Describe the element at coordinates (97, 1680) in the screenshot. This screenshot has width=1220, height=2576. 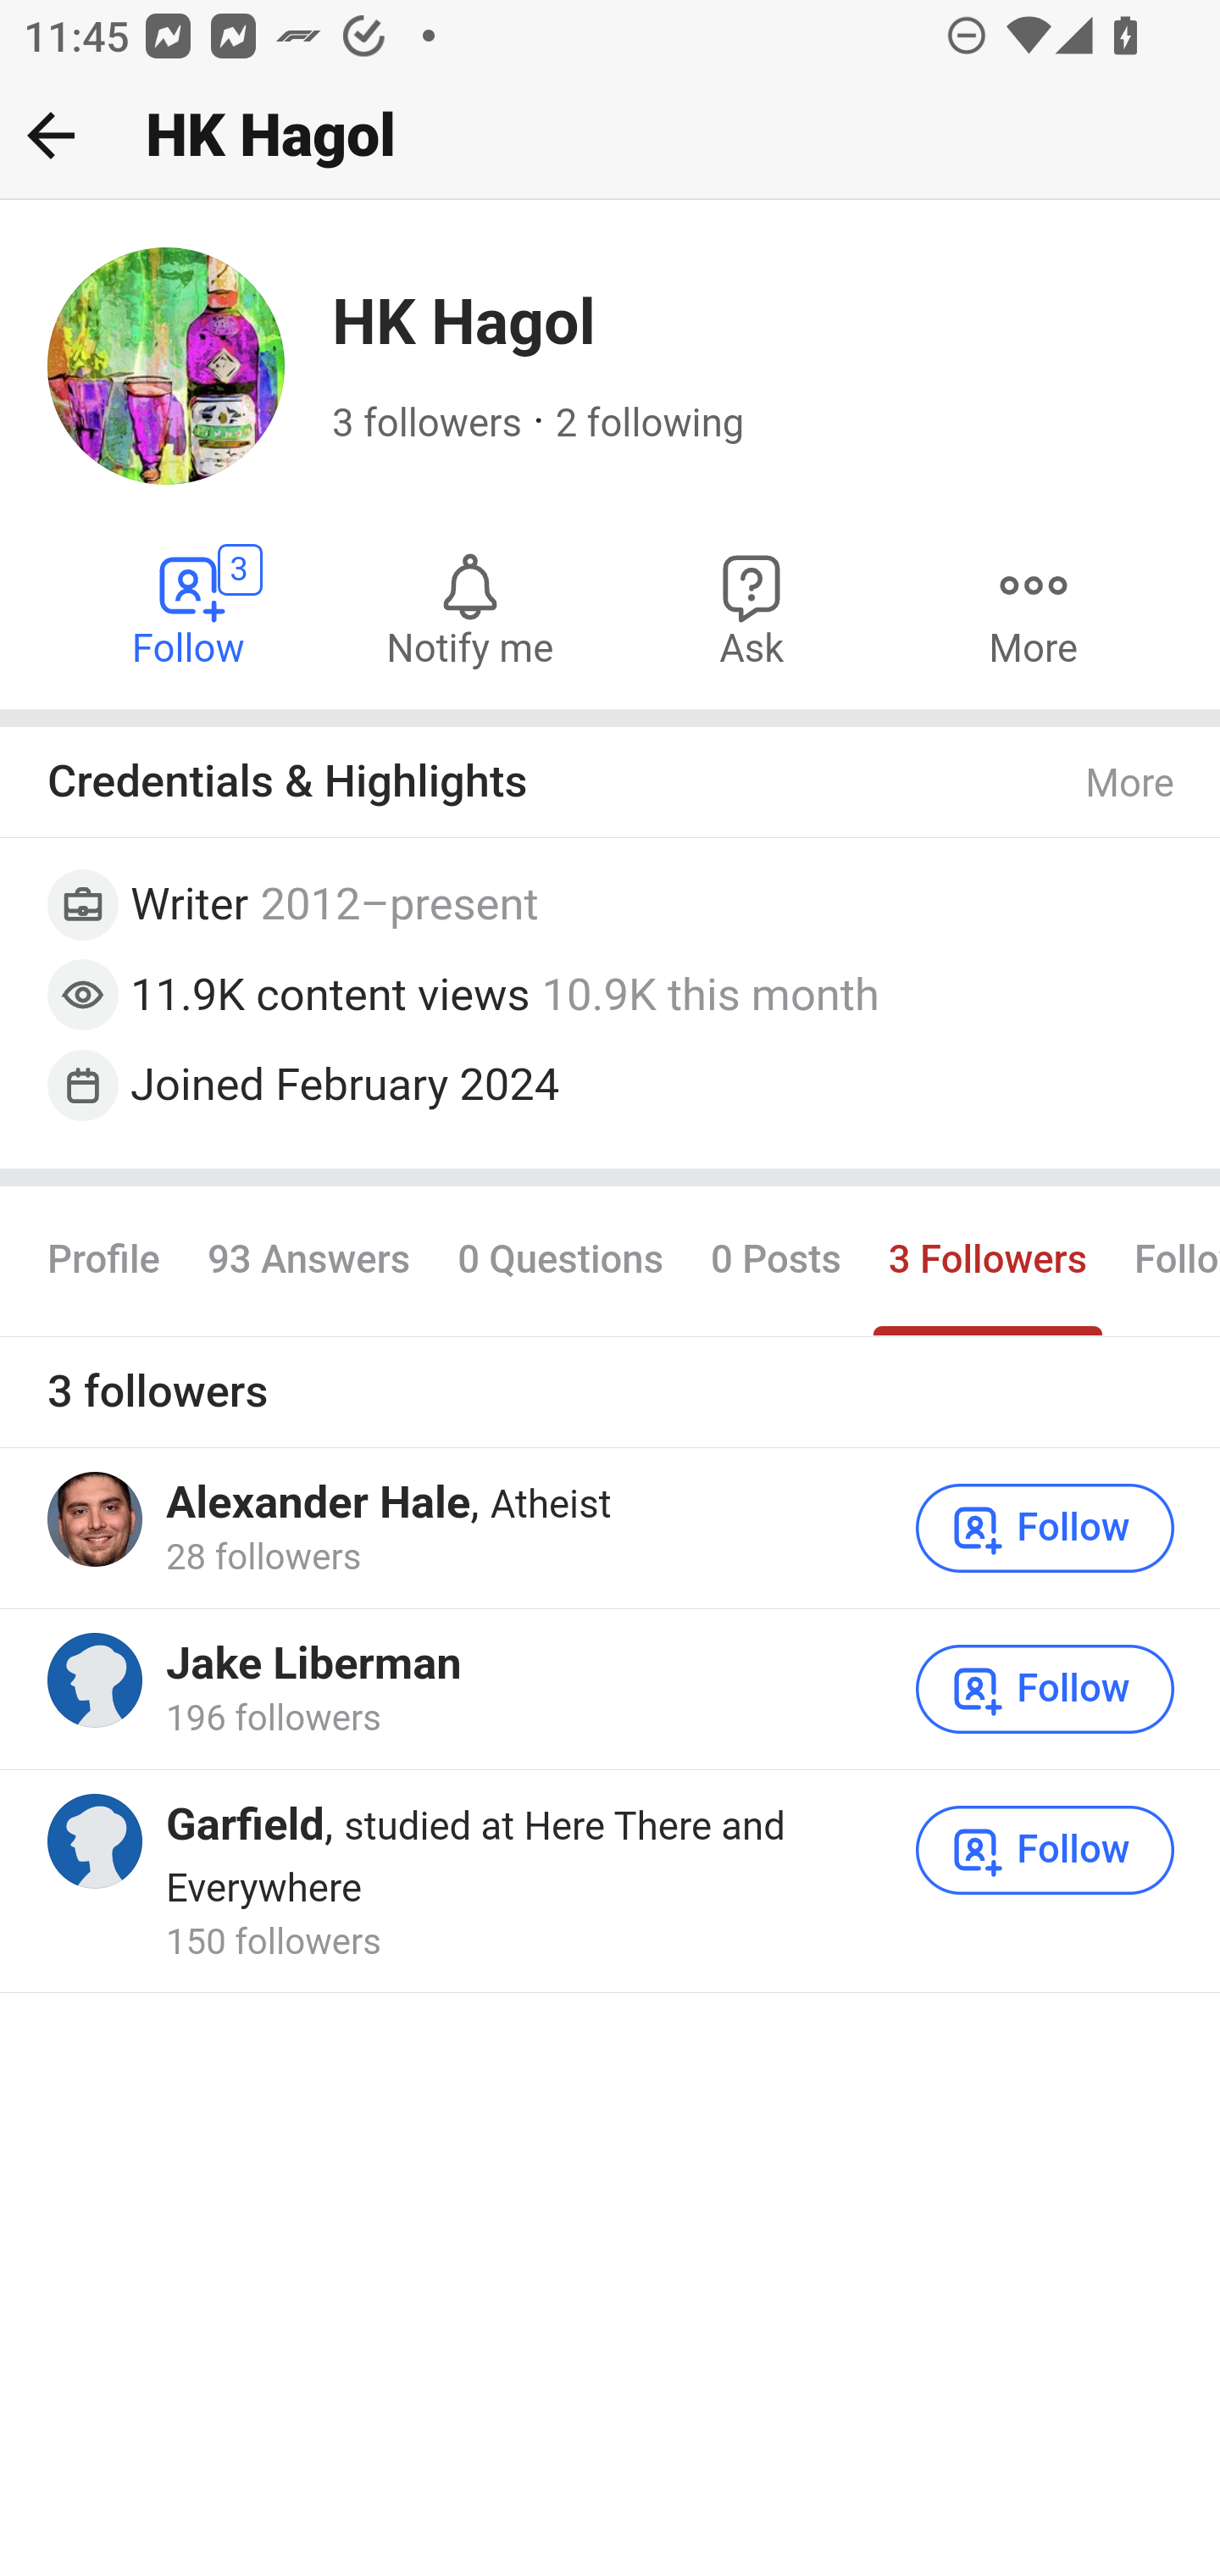
I see `Profile photo for Jake Liberman` at that location.